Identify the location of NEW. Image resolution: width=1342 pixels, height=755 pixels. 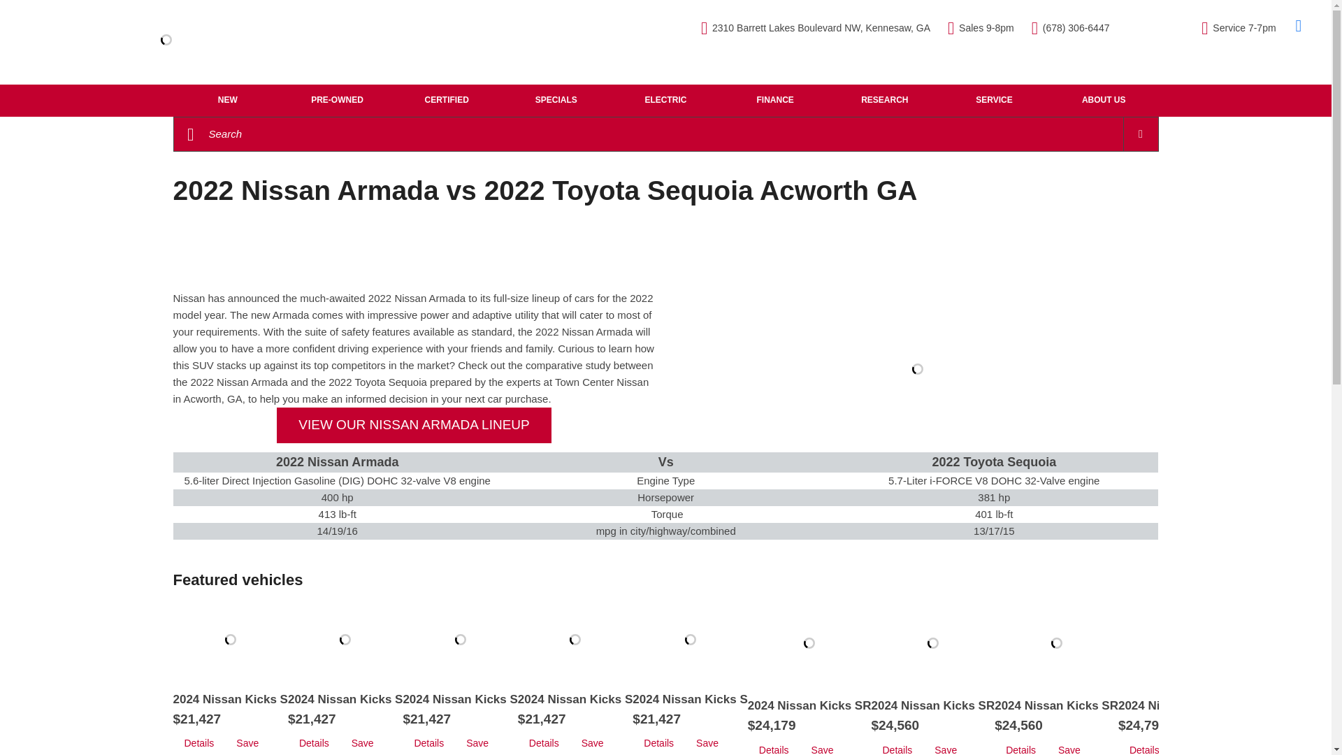
(228, 100).